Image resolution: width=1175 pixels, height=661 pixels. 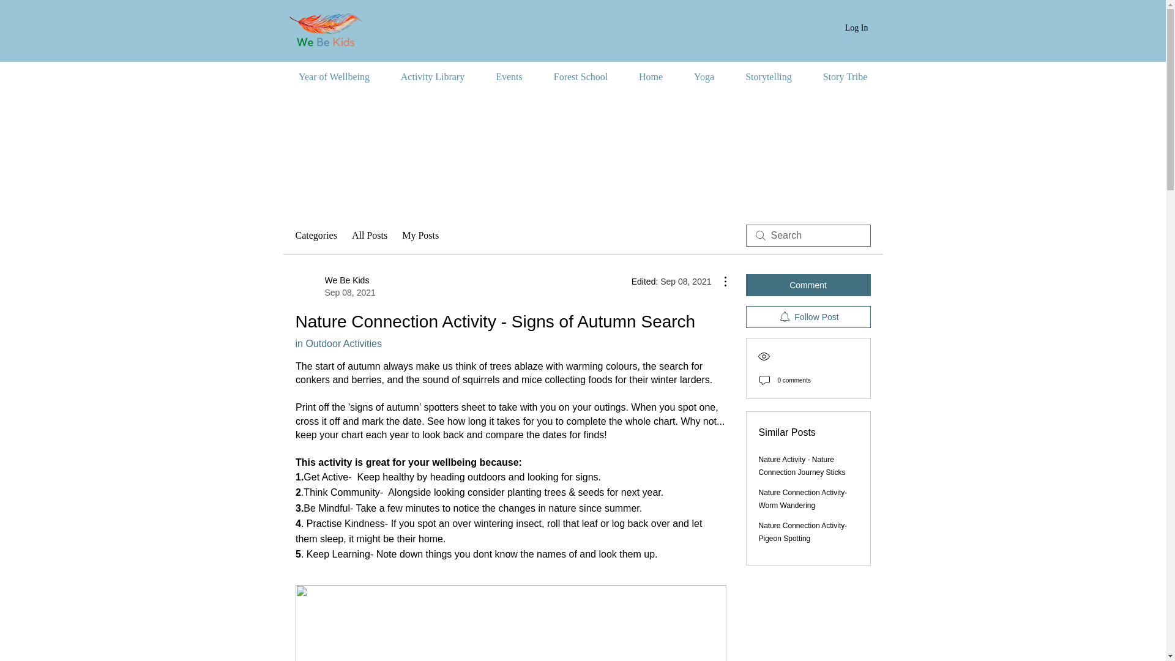 What do you see at coordinates (803, 532) in the screenshot?
I see `Forest School` at bounding box center [803, 532].